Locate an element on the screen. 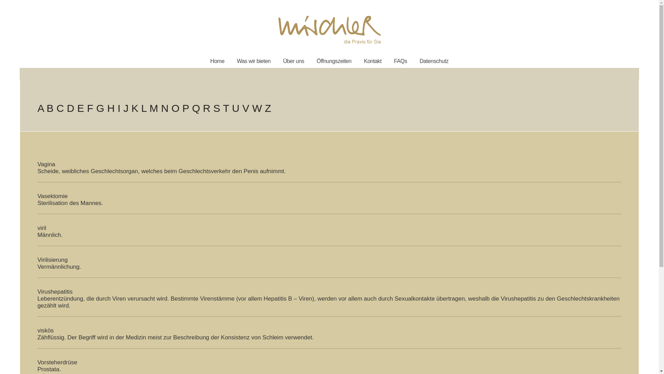 The width and height of the screenshot is (664, 374). E is located at coordinates (81, 108).